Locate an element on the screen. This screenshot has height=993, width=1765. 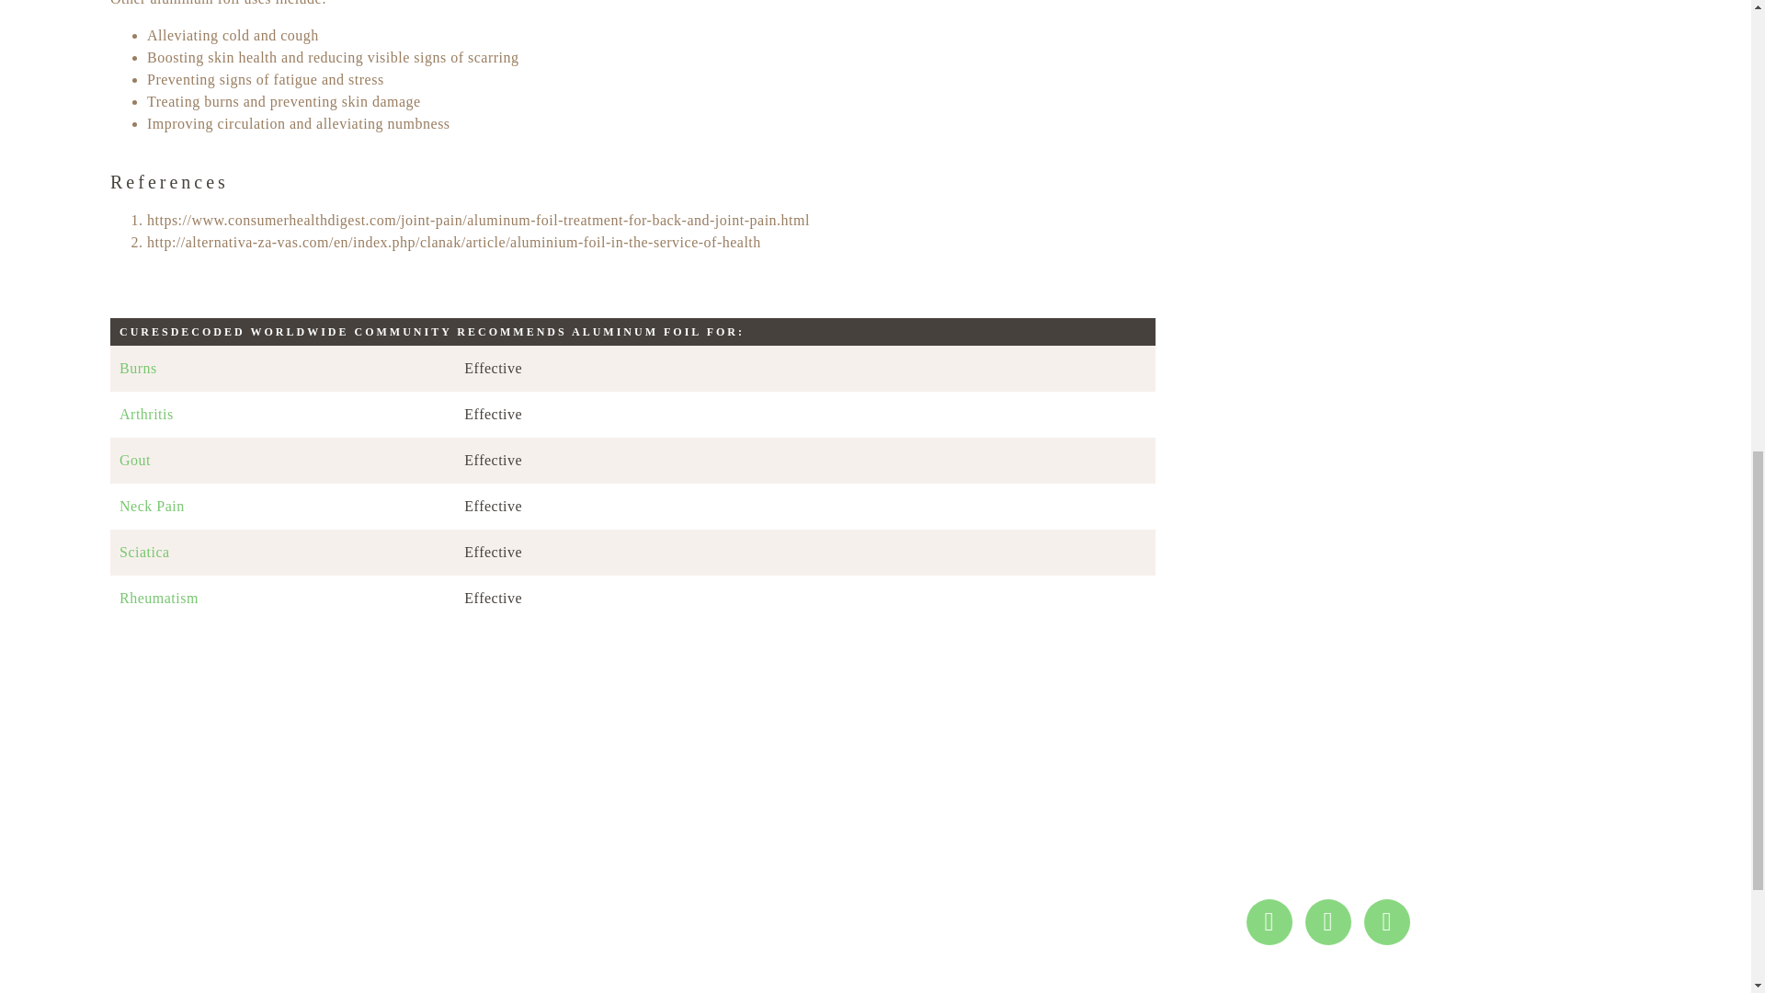
Contact Us is located at coordinates (916, 936).